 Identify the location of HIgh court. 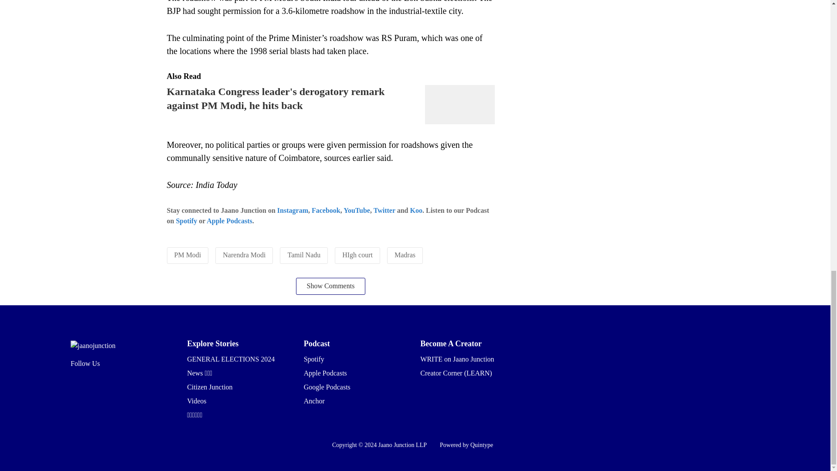
(357, 255).